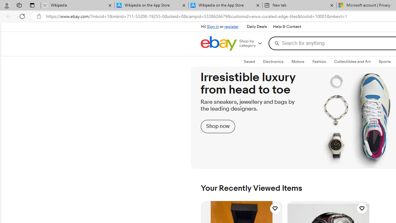 The height and width of the screenshot is (223, 396). What do you see at coordinates (257, 27) in the screenshot?
I see `Daily Deals` at bounding box center [257, 27].